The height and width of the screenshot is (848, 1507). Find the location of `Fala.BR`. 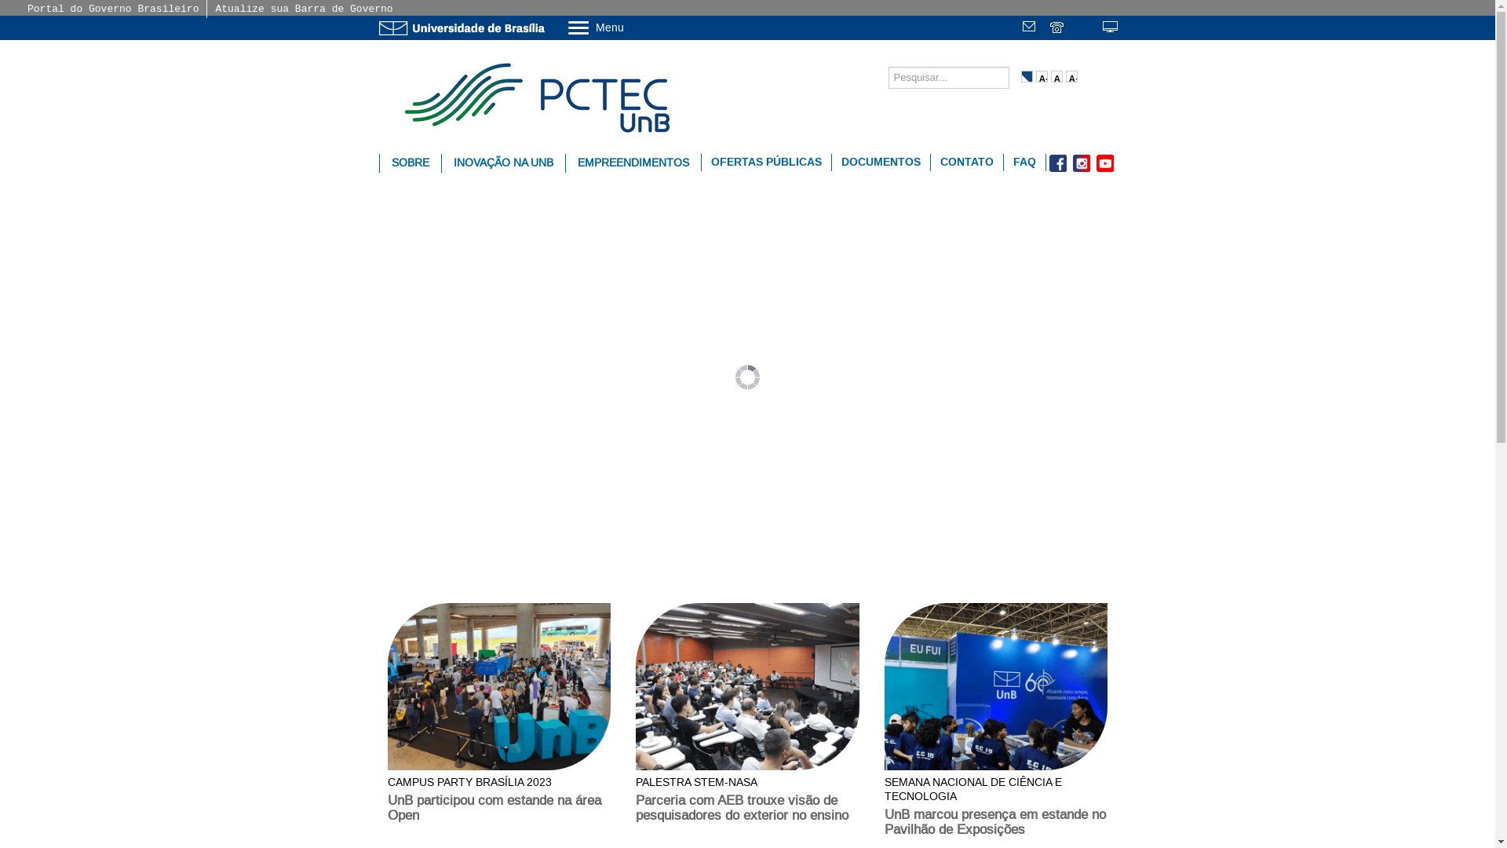

Fala.BR is located at coordinates (1085, 28).